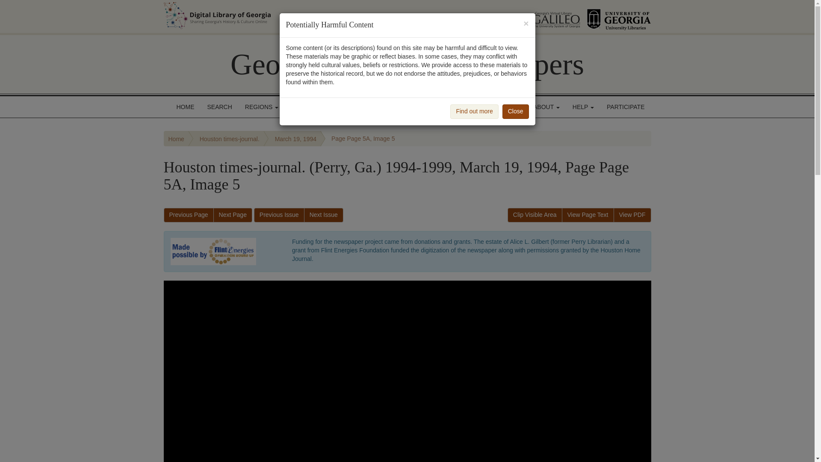  What do you see at coordinates (407, 64) in the screenshot?
I see `Georgia Historic Newspapers` at bounding box center [407, 64].